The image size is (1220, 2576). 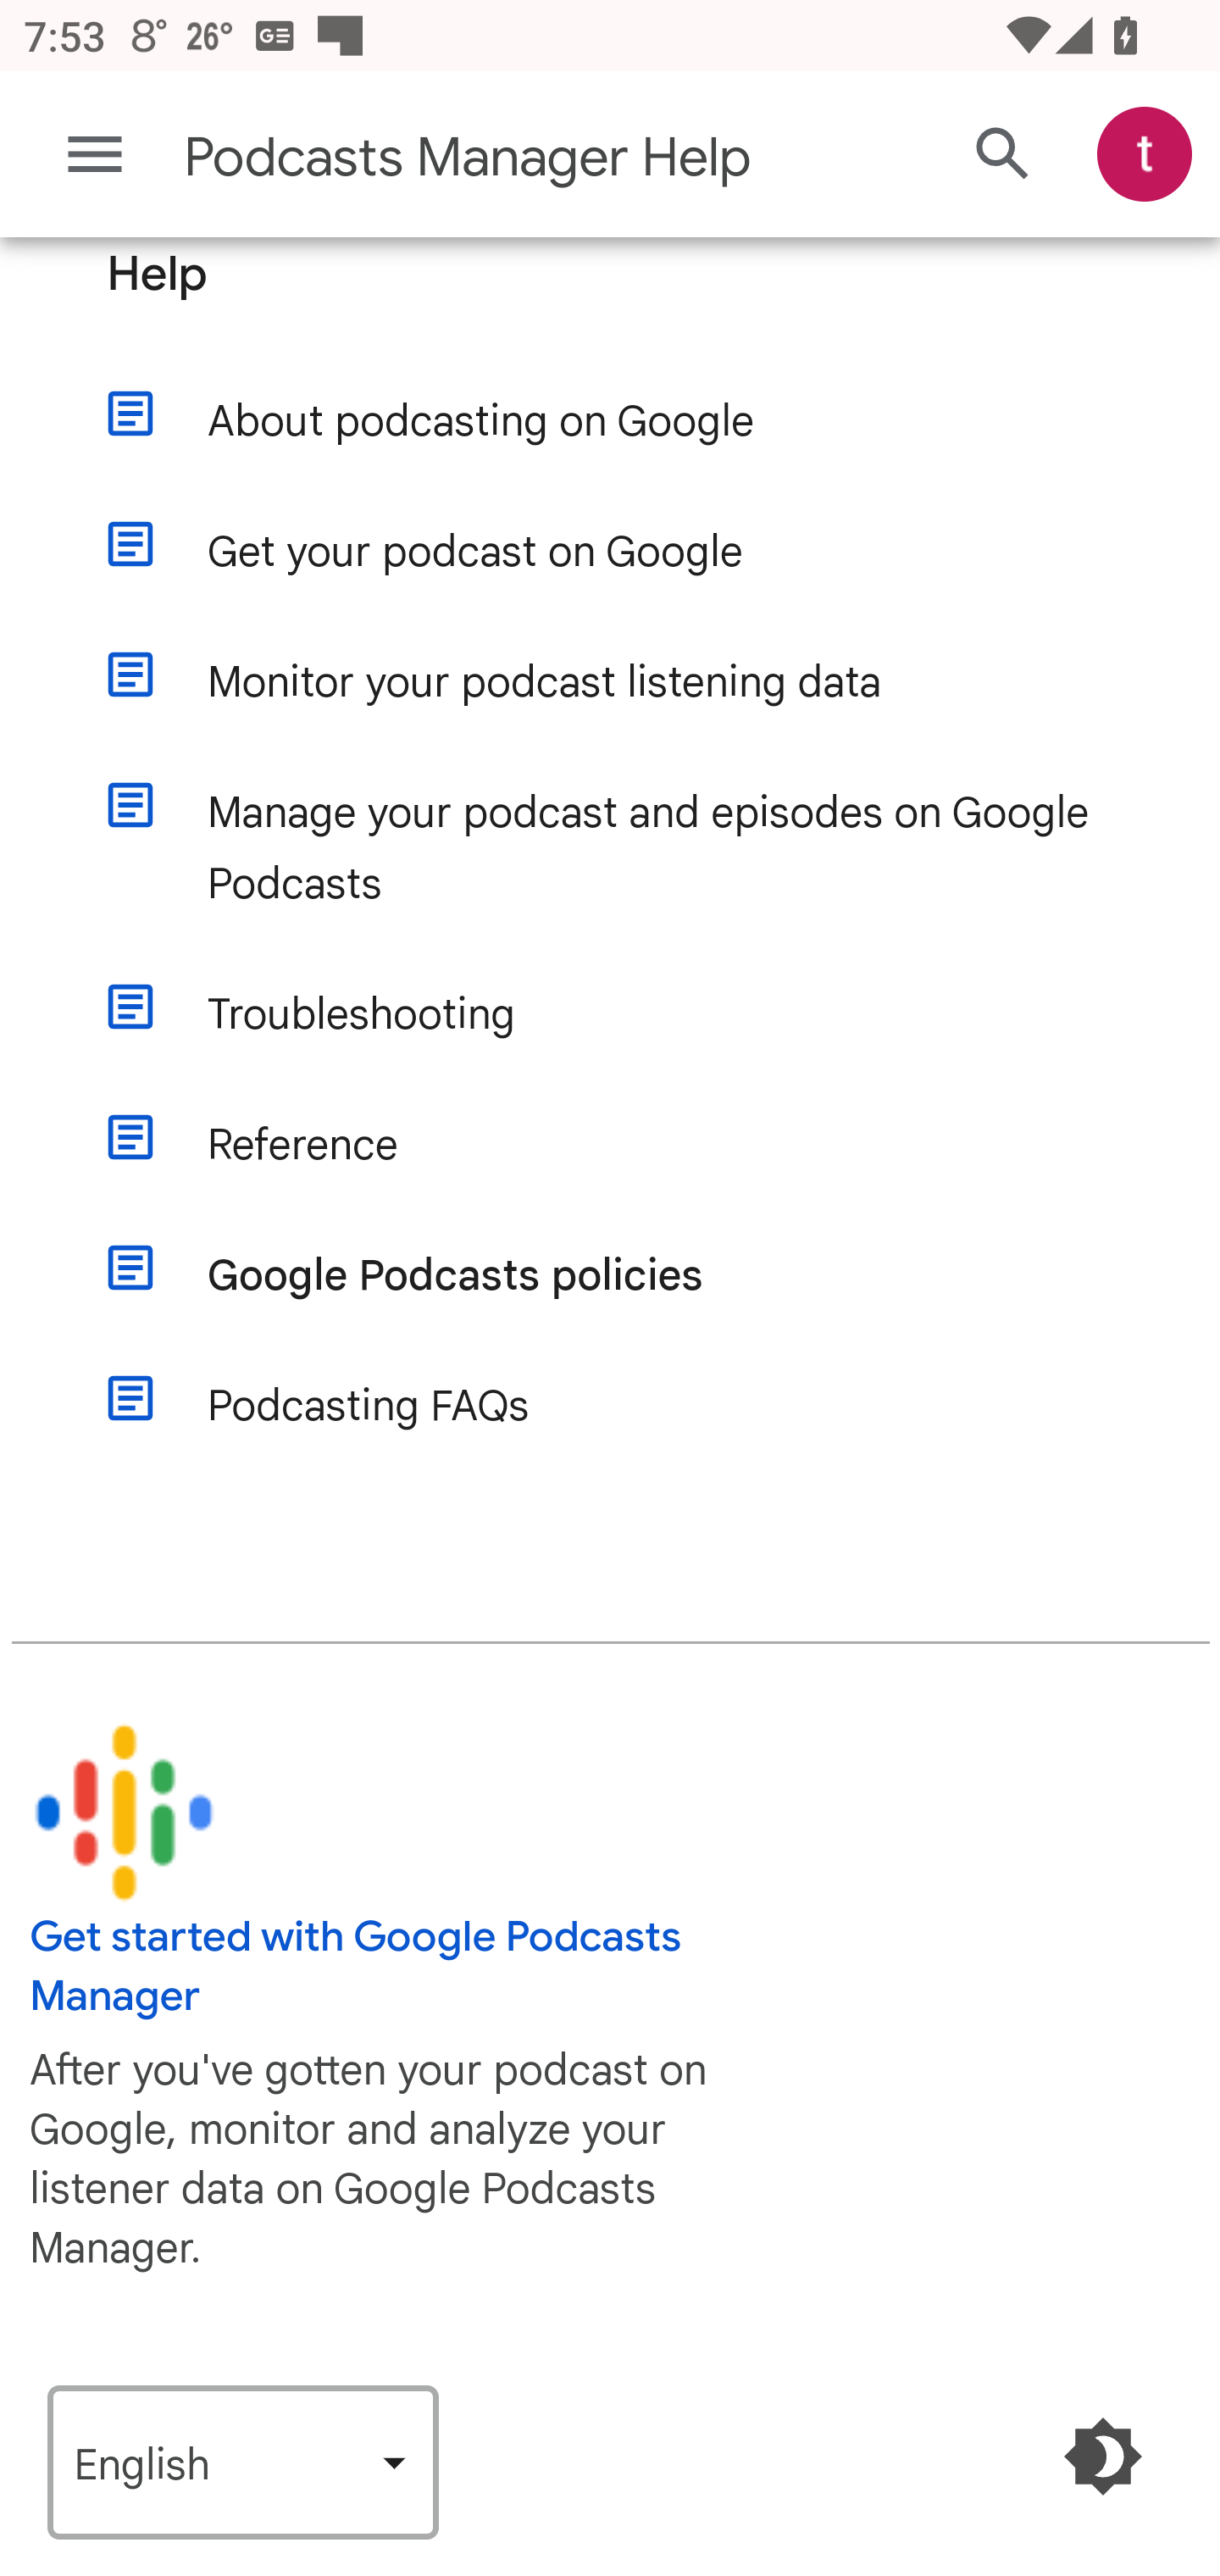 I want to click on Get your podcast on Google, so click(x=641, y=552).